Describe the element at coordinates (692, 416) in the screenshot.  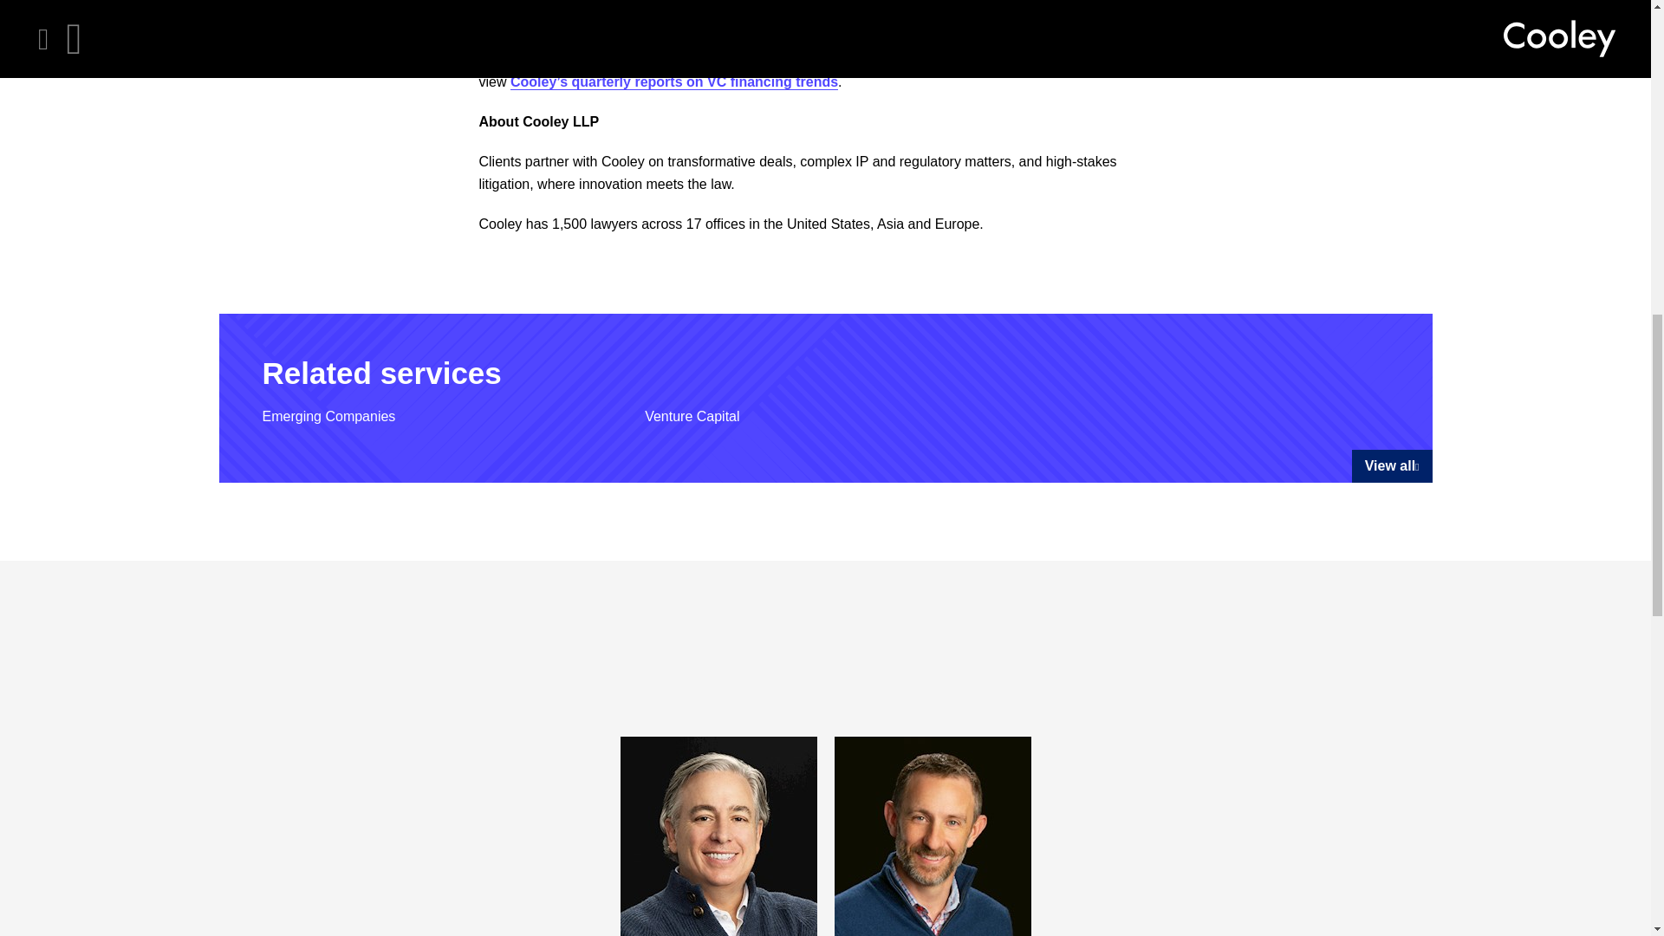
I see `Venture Capital` at that location.